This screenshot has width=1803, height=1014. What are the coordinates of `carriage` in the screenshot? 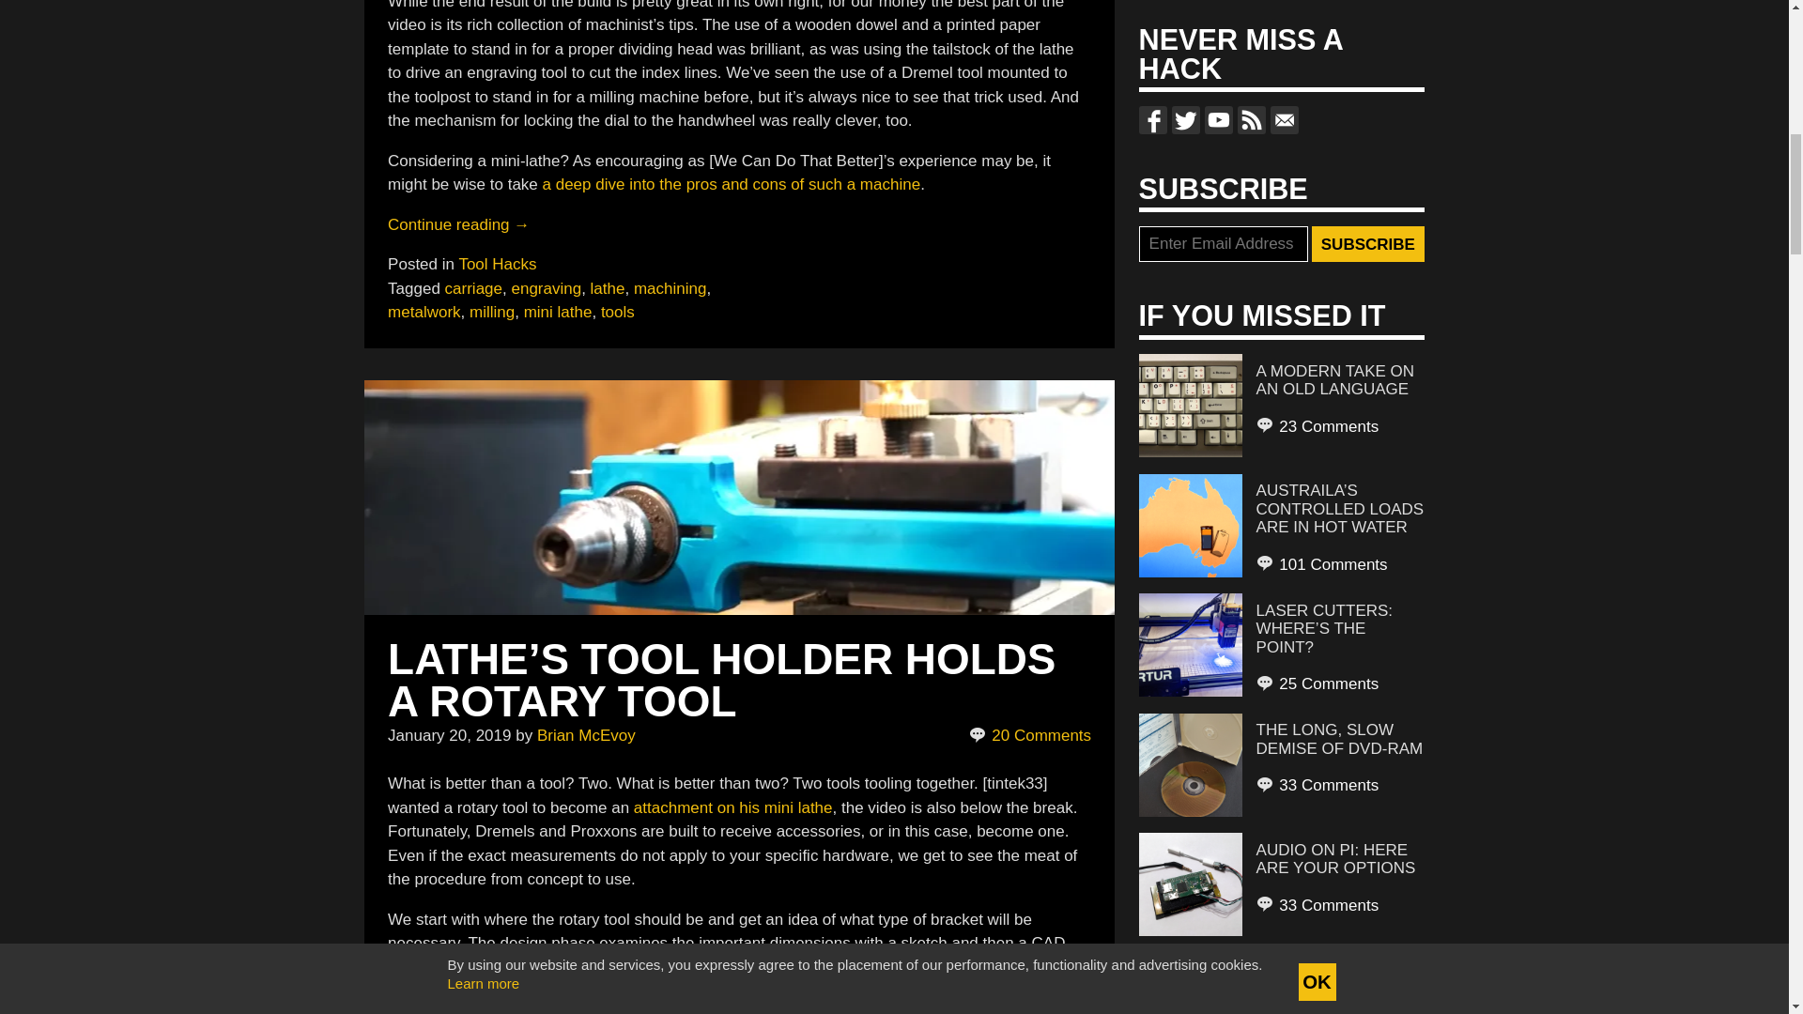 It's located at (473, 289).